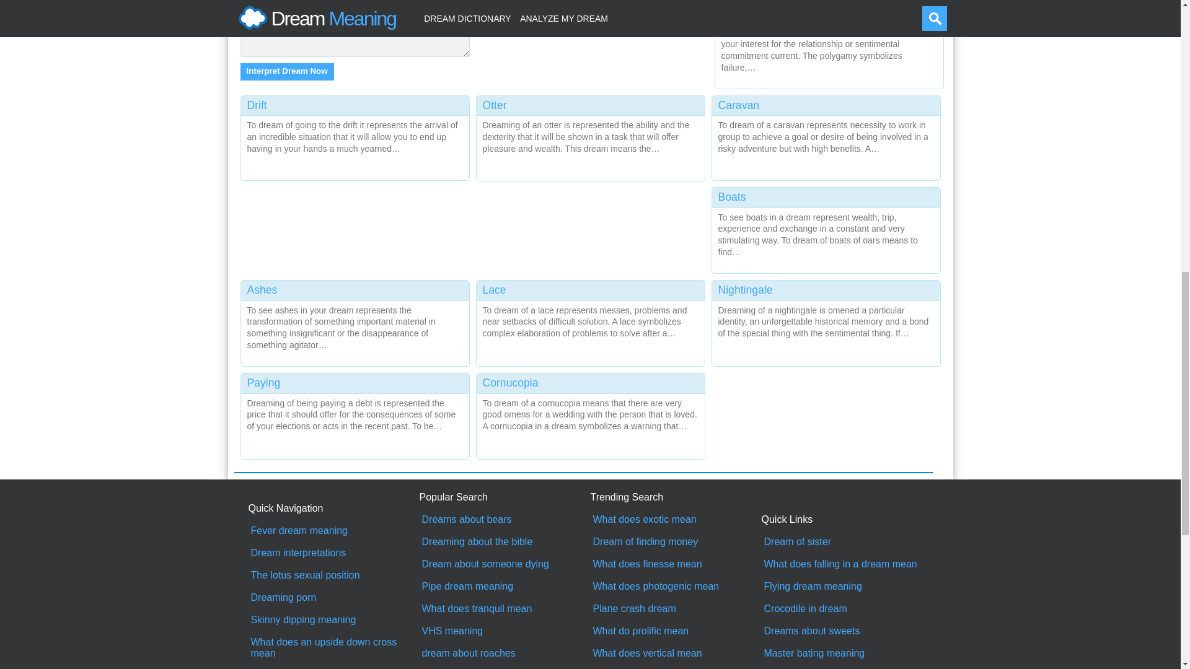 Image resolution: width=1190 pixels, height=669 pixels. What do you see at coordinates (505, 609) in the screenshot?
I see `What does tranquil mean` at bounding box center [505, 609].